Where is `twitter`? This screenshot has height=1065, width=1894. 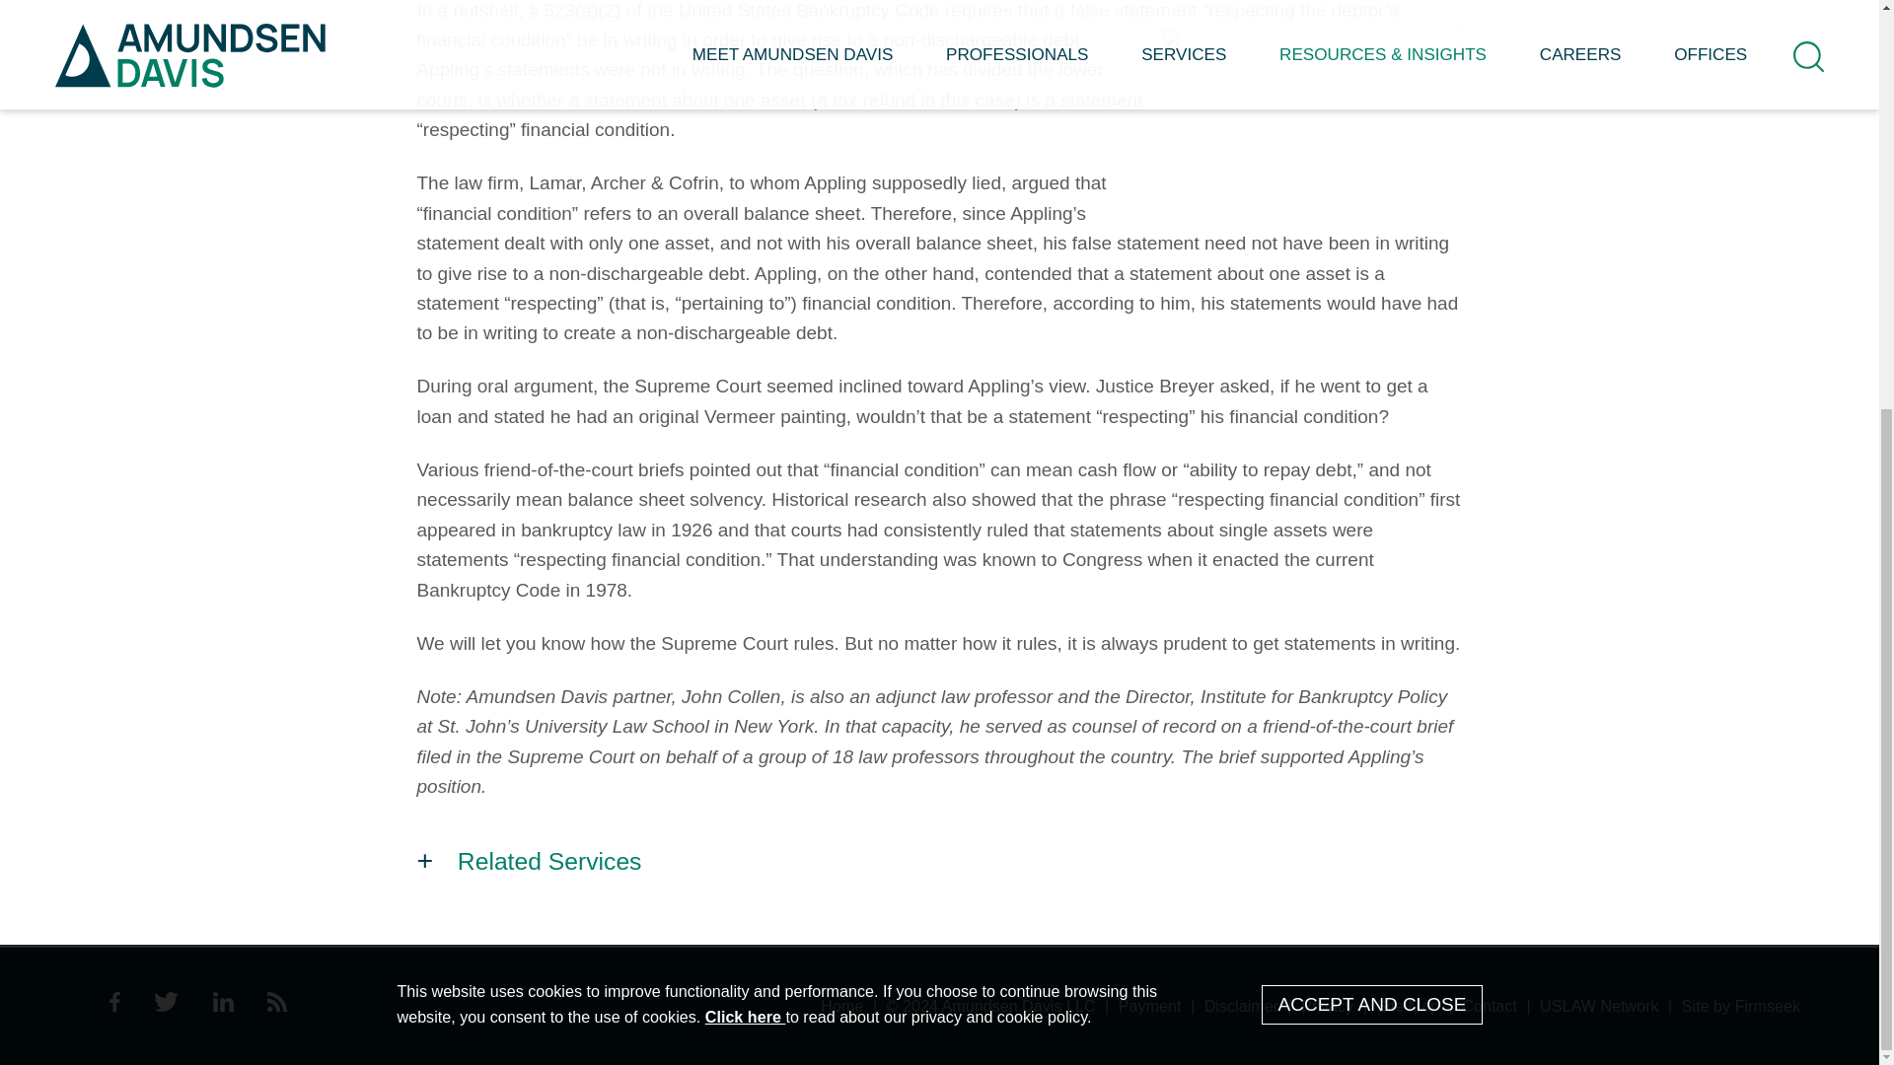 twitter is located at coordinates (166, 1005).